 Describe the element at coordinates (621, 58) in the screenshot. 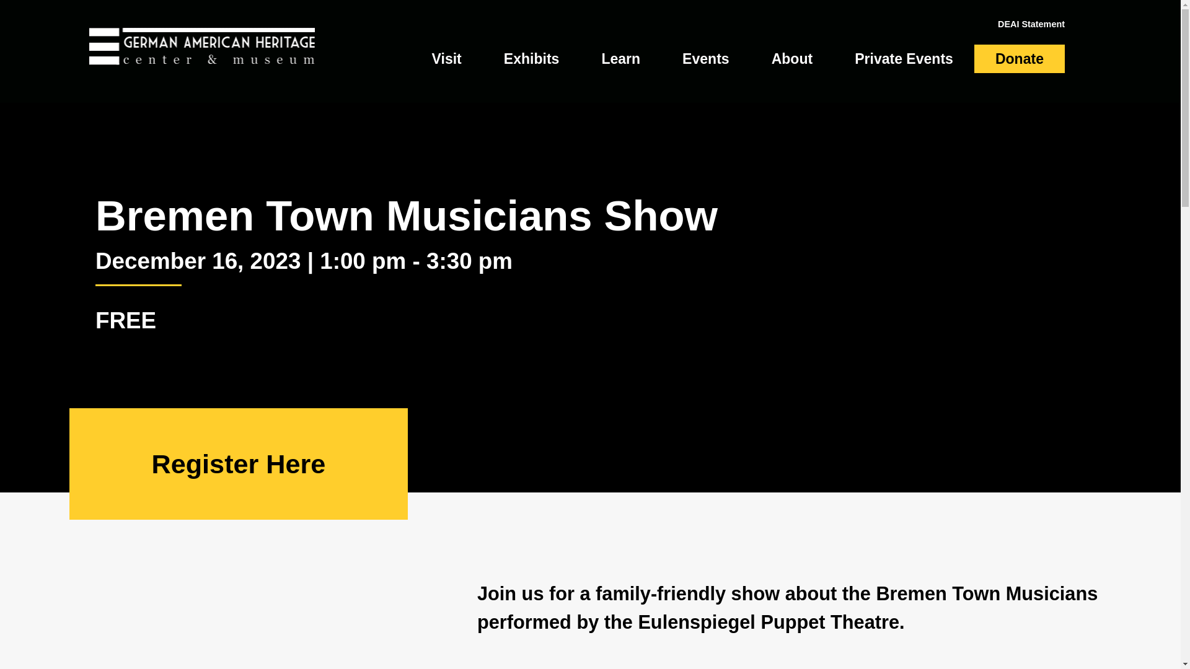

I see `Learn` at that location.